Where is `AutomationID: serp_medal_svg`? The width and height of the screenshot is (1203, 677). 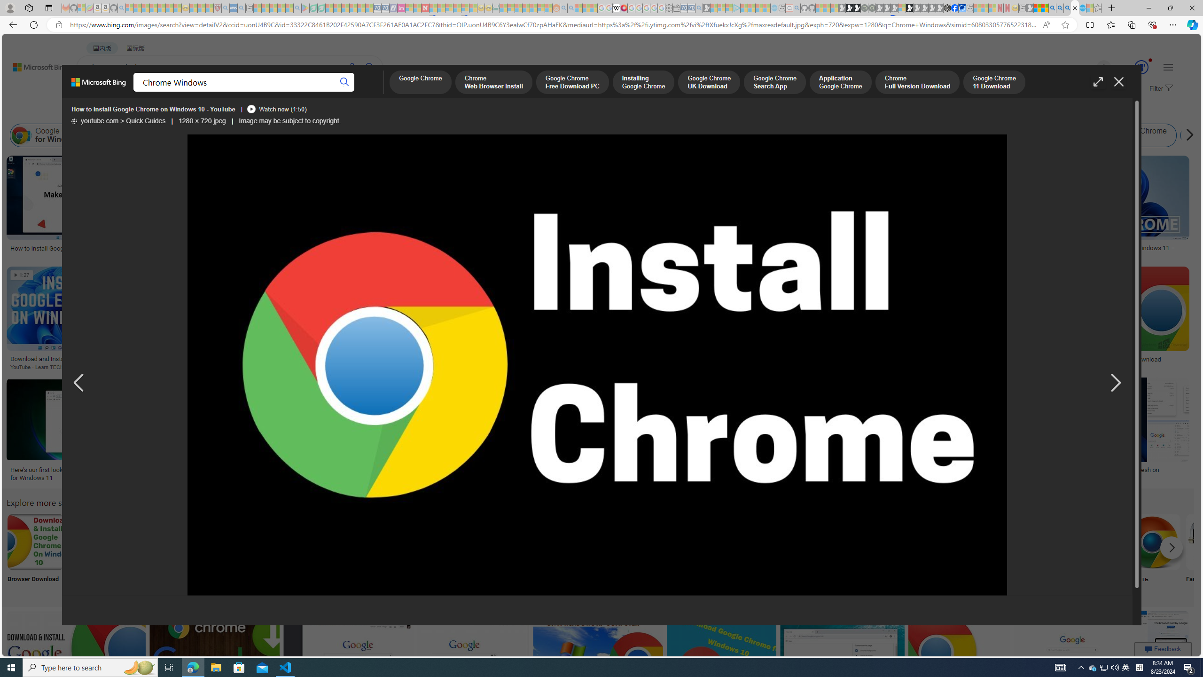
AutomationID: serp_medal_svg is located at coordinates (1141, 67).